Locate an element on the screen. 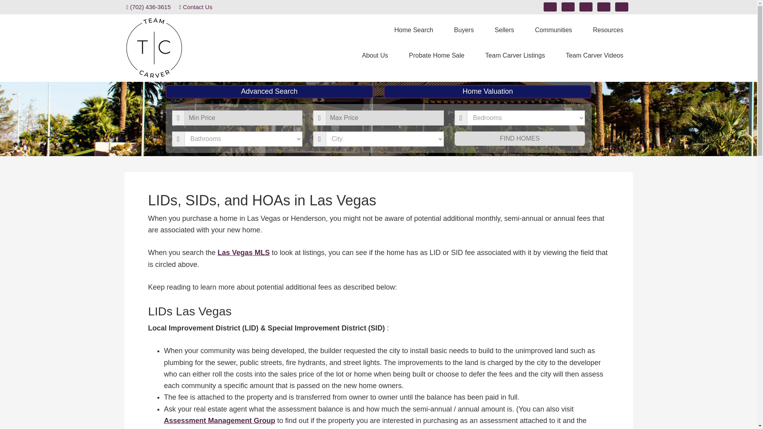  Las Vegas MLS is located at coordinates (244, 253).